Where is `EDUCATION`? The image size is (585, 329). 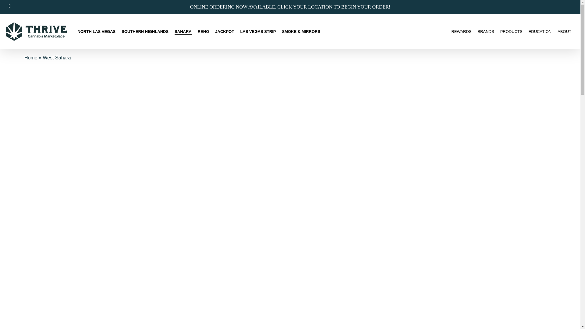 EDUCATION is located at coordinates (540, 32).